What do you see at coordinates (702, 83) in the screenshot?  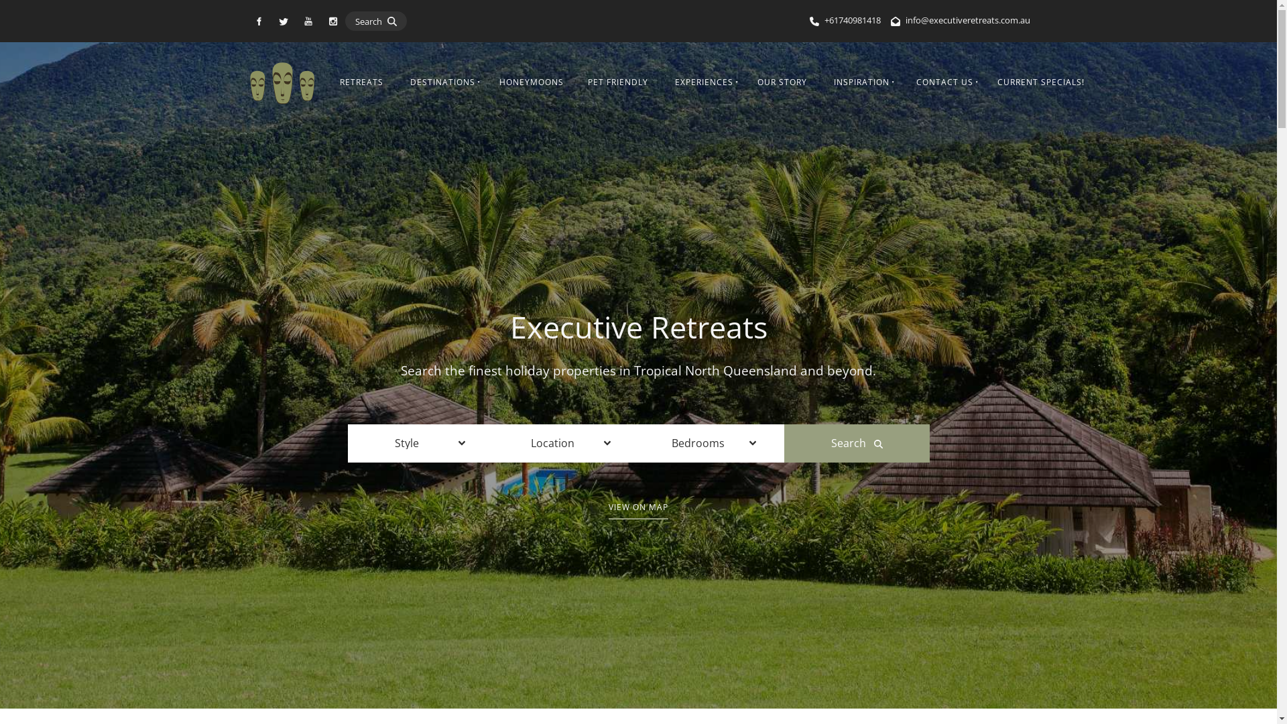 I see `EXPERIENCES` at bounding box center [702, 83].